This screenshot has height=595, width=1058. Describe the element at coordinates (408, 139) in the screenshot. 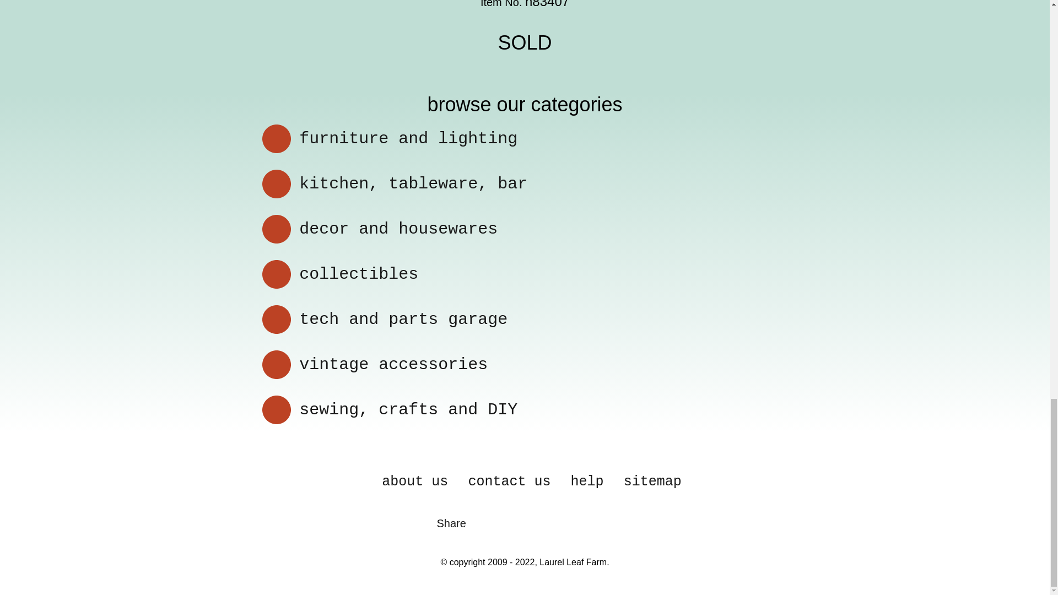

I see `furniture and lighting` at that location.